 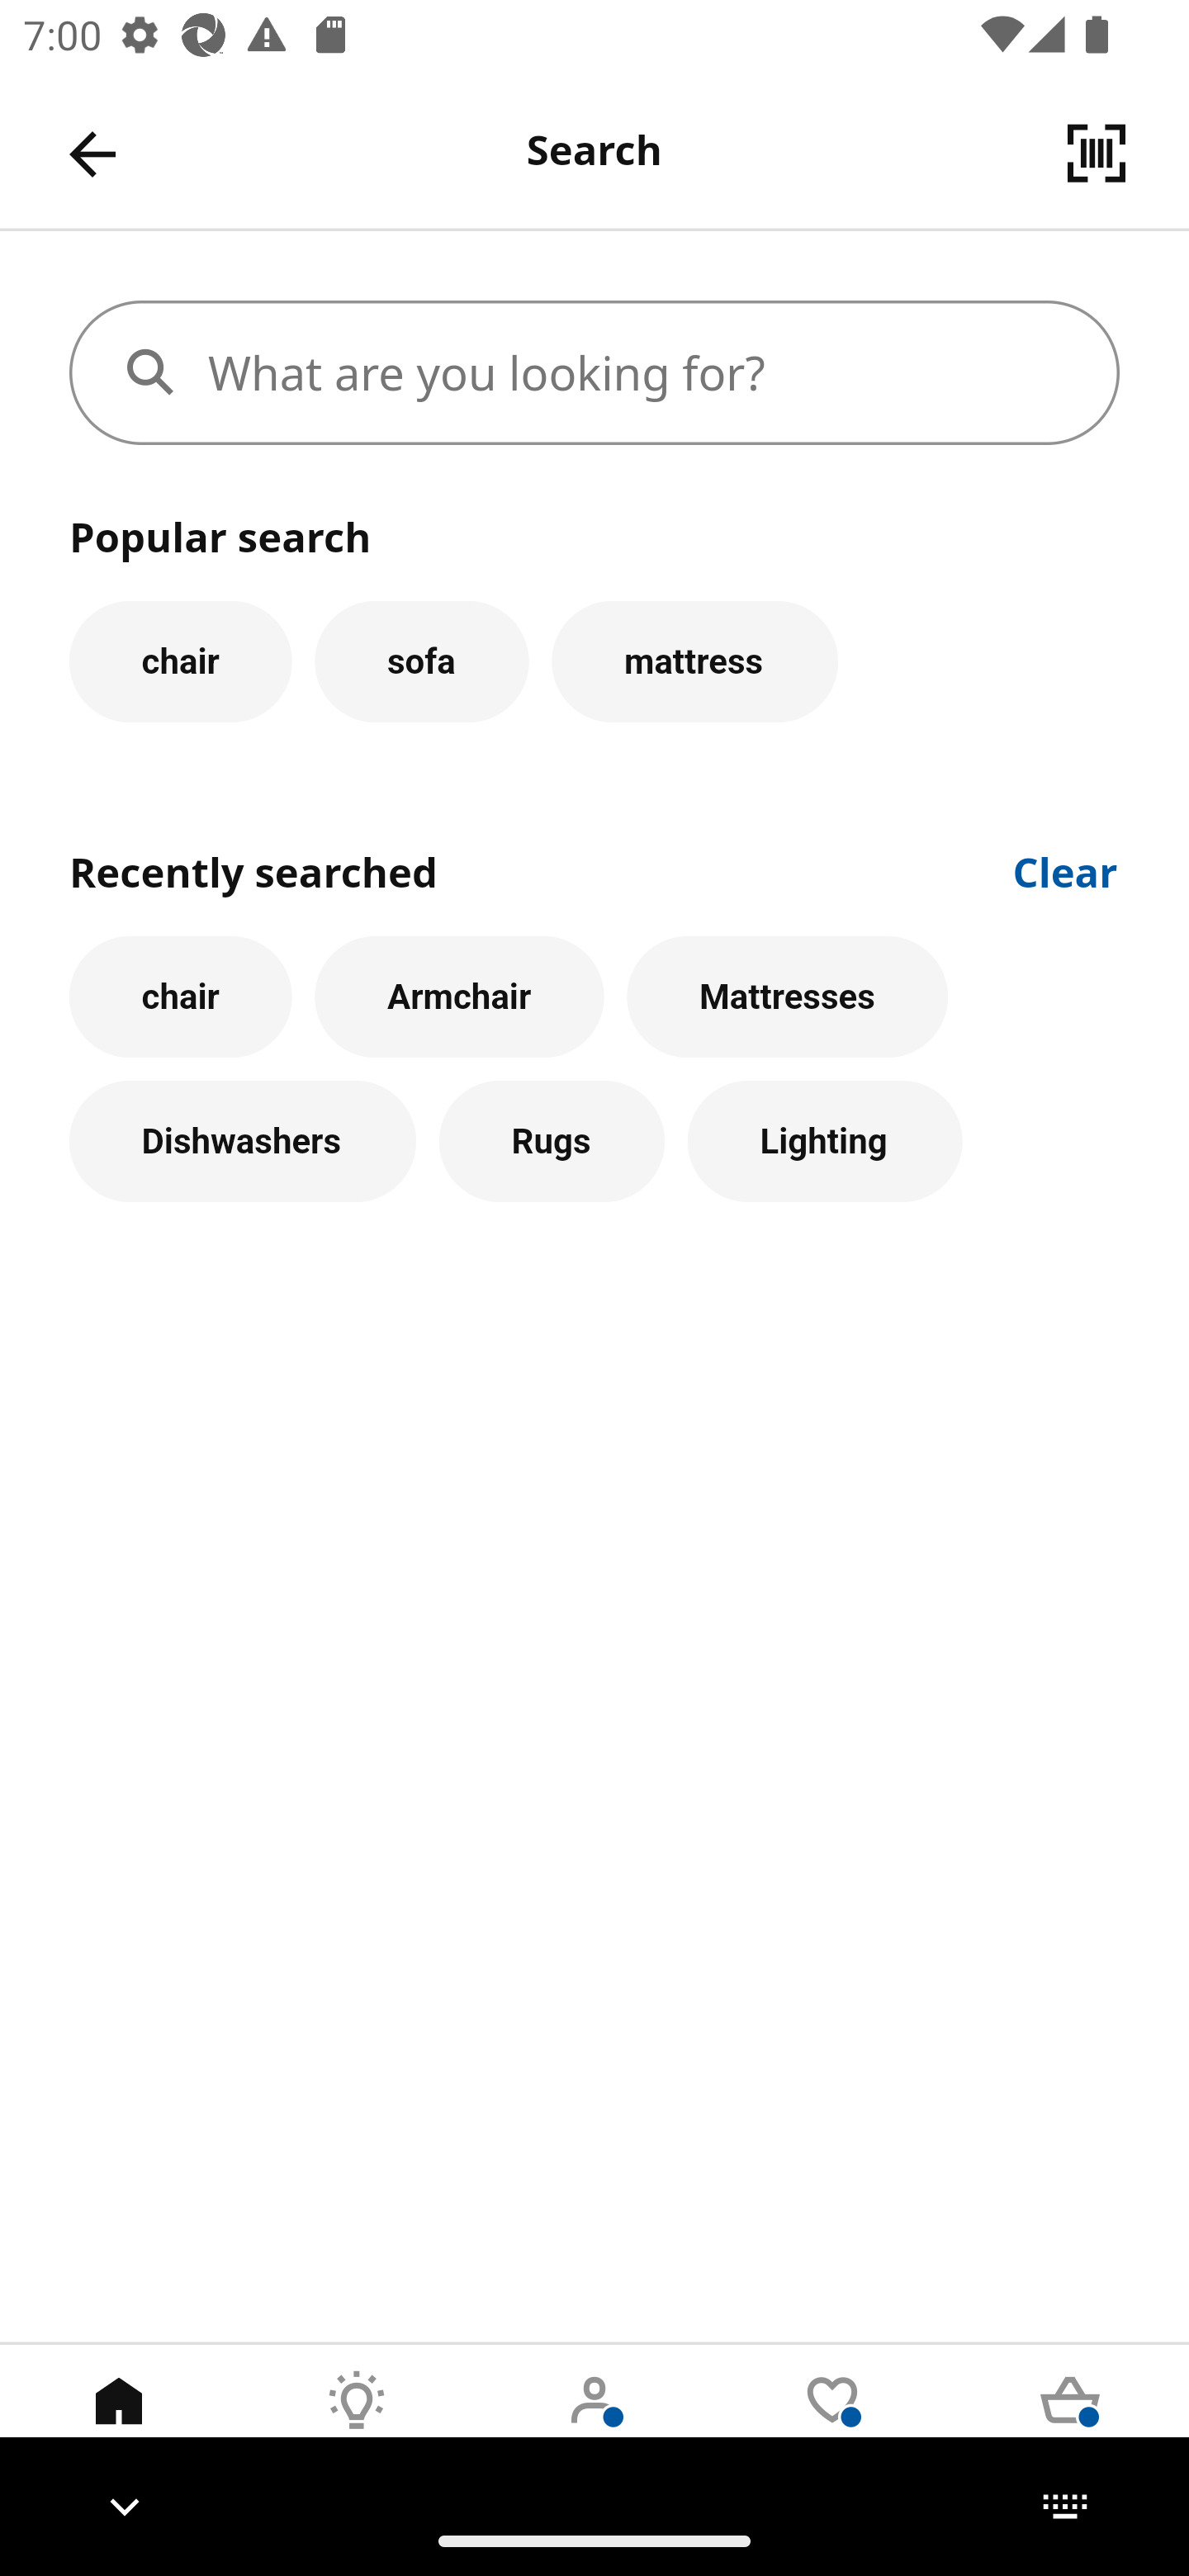 What do you see at coordinates (421, 661) in the screenshot?
I see `sofa` at bounding box center [421, 661].